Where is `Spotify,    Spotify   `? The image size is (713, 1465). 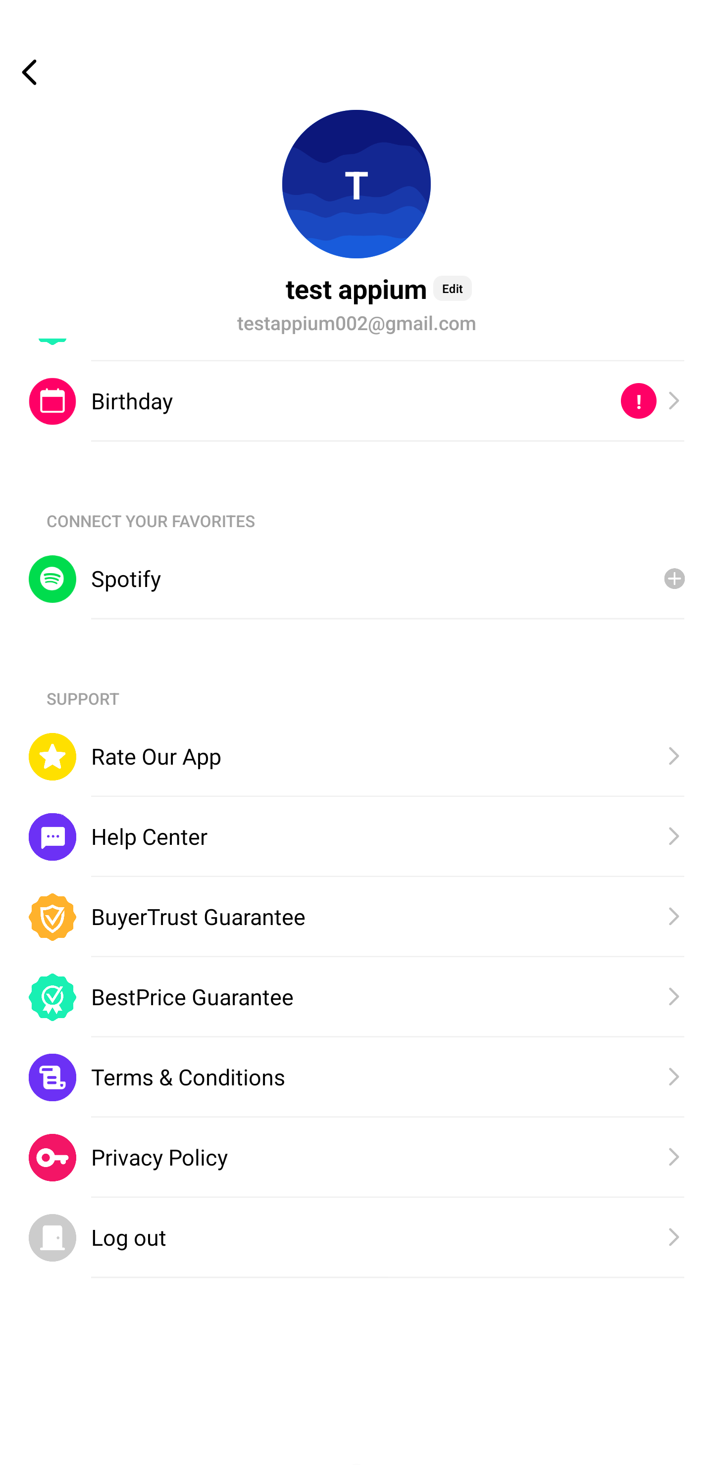
Spotify,    Spotify    is located at coordinates (356, 579).